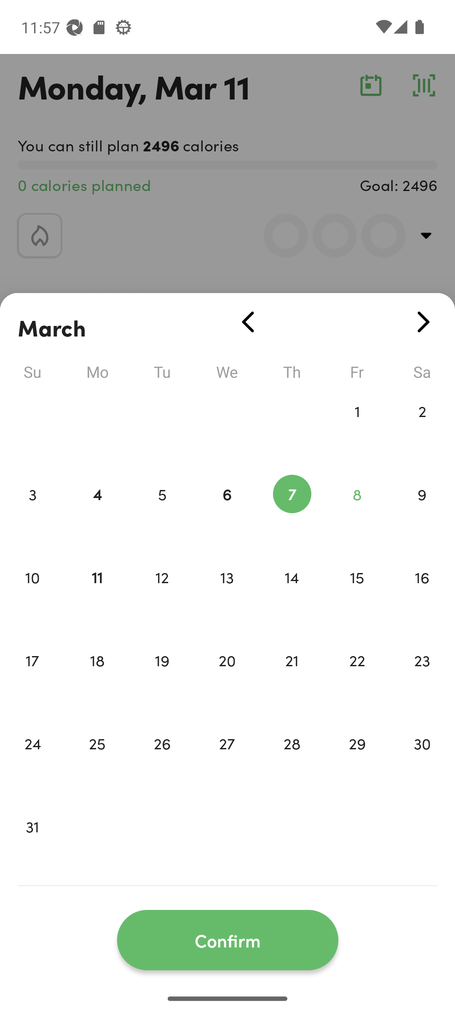 The height and width of the screenshot is (1012, 455). Describe the element at coordinates (357, 512) in the screenshot. I see `8` at that location.